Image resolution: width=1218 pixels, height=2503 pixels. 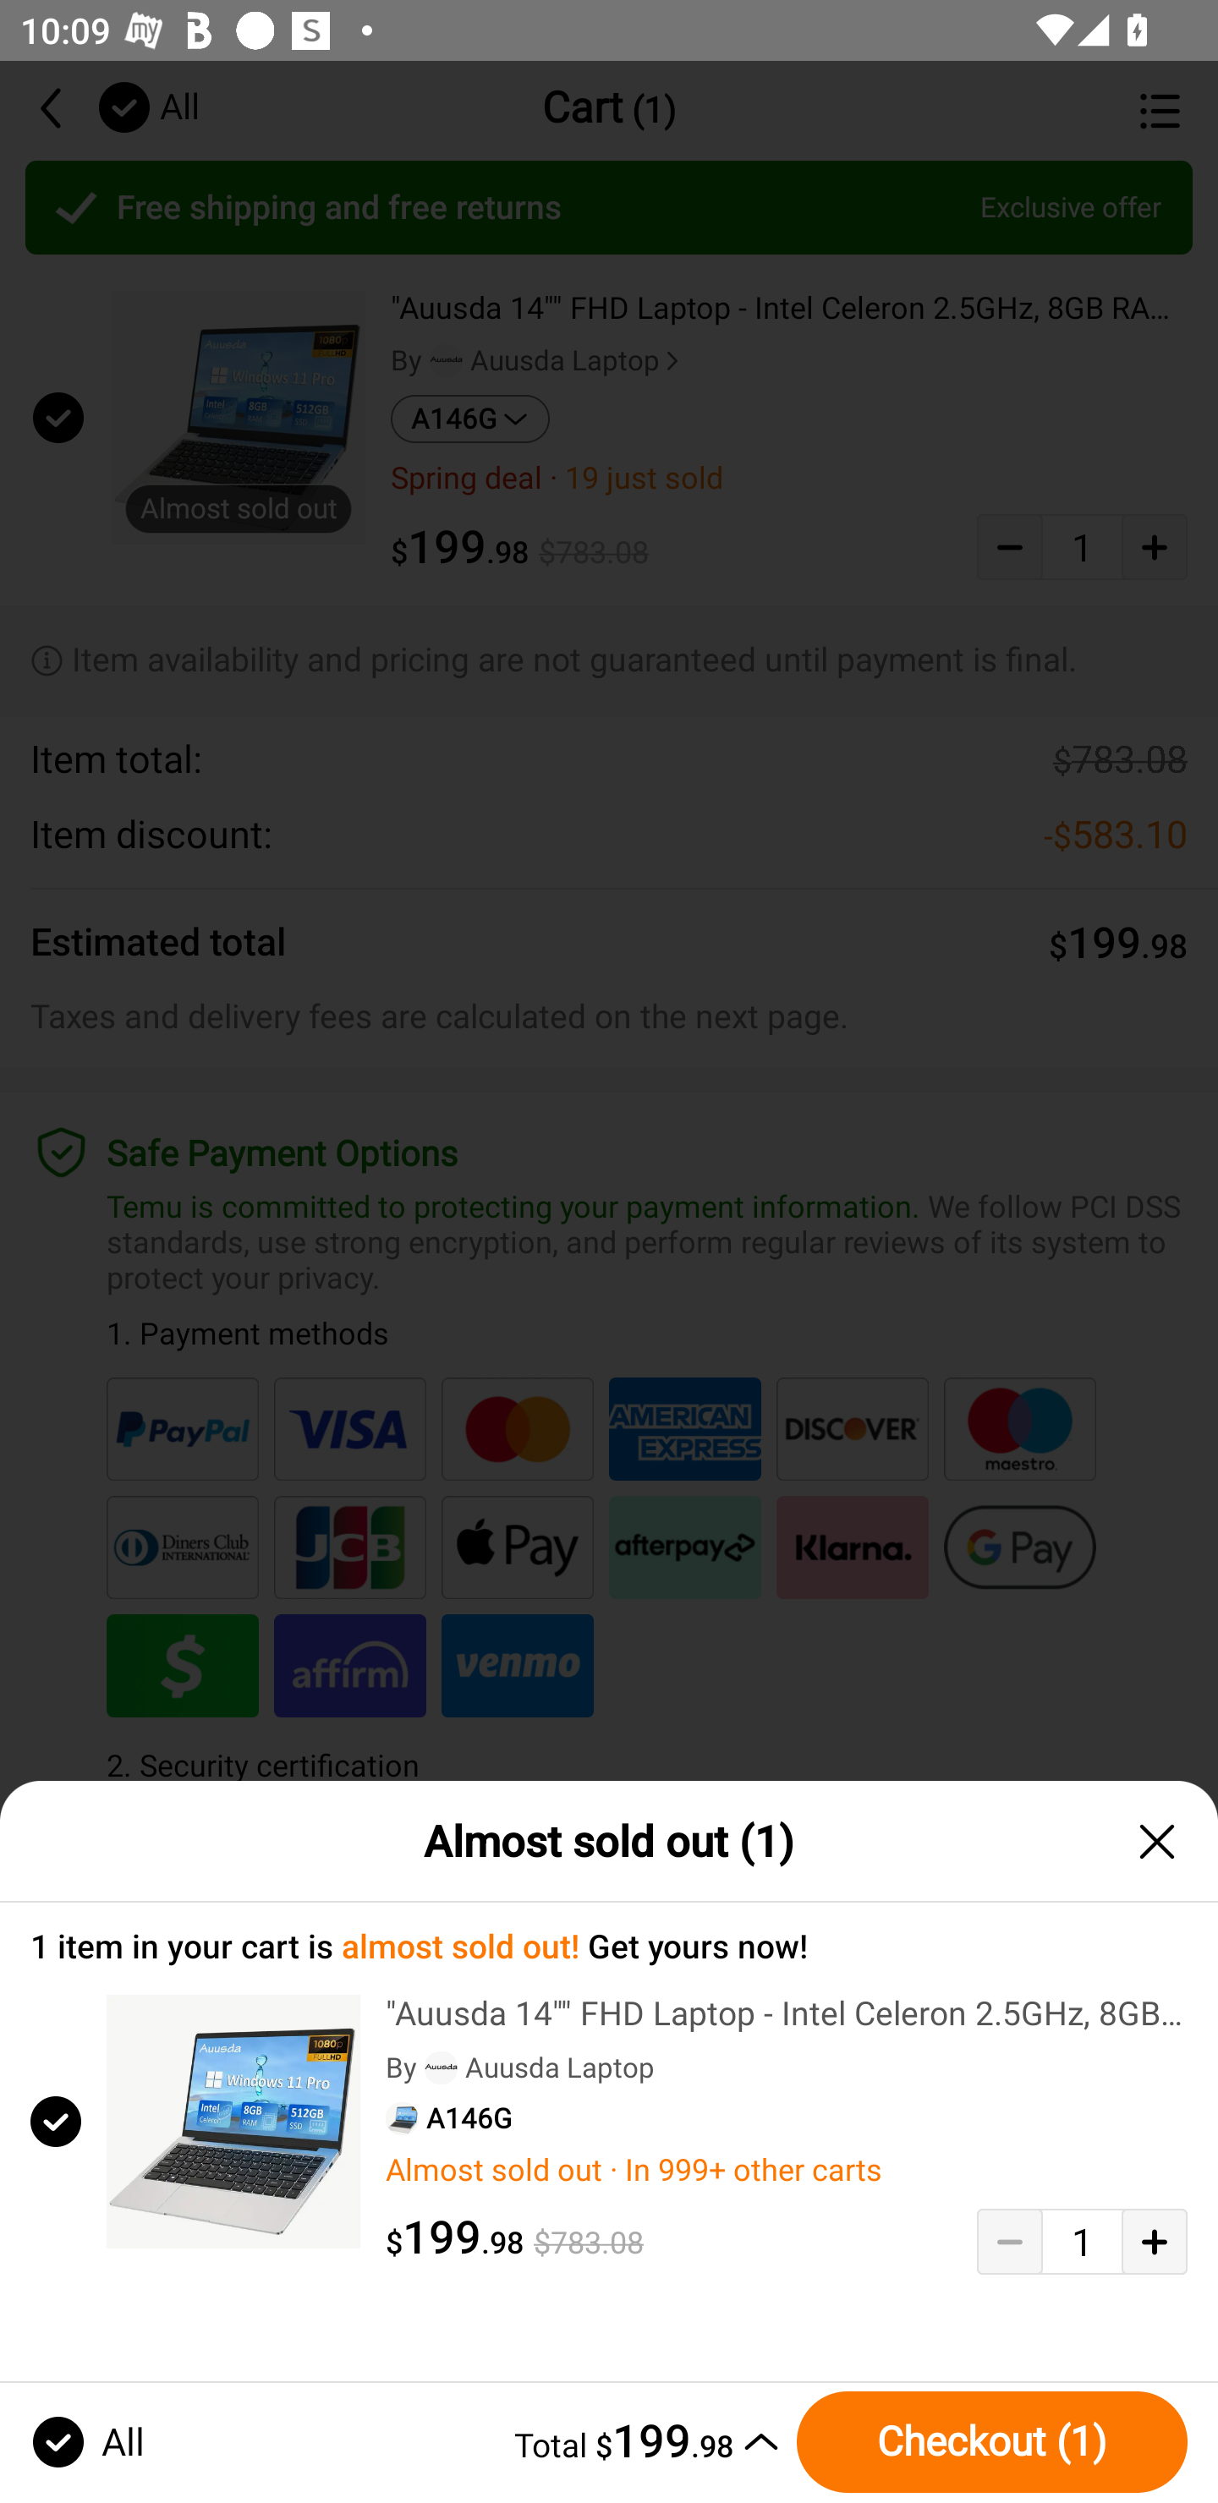 What do you see at coordinates (1155, 2241) in the screenshot?
I see `Add quantity button` at bounding box center [1155, 2241].